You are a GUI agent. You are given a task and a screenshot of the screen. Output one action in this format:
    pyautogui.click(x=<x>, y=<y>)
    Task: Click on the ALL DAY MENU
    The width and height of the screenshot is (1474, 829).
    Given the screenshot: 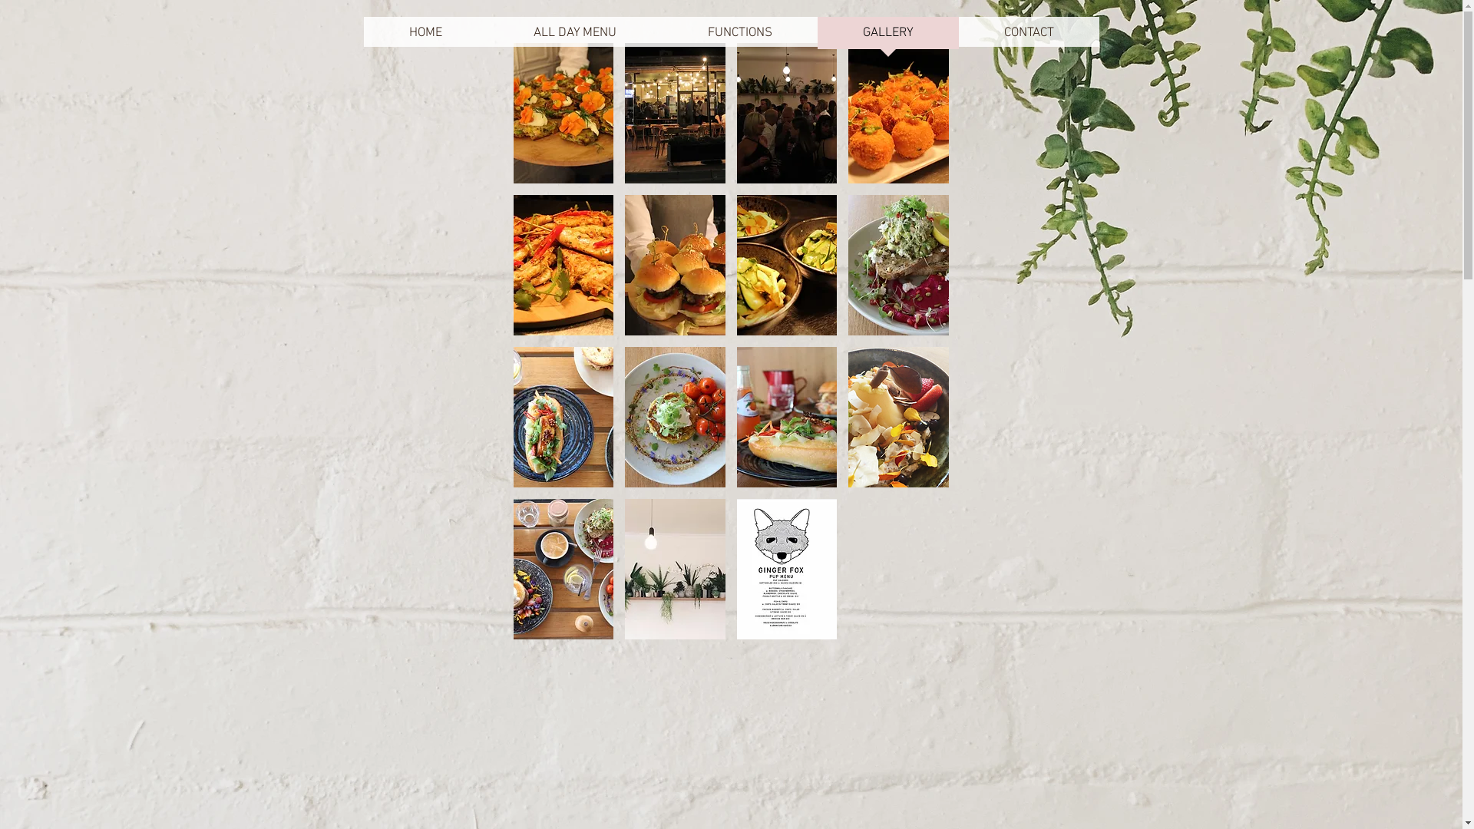 What is the action you would take?
    pyautogui.click(x=576, y=38)
    